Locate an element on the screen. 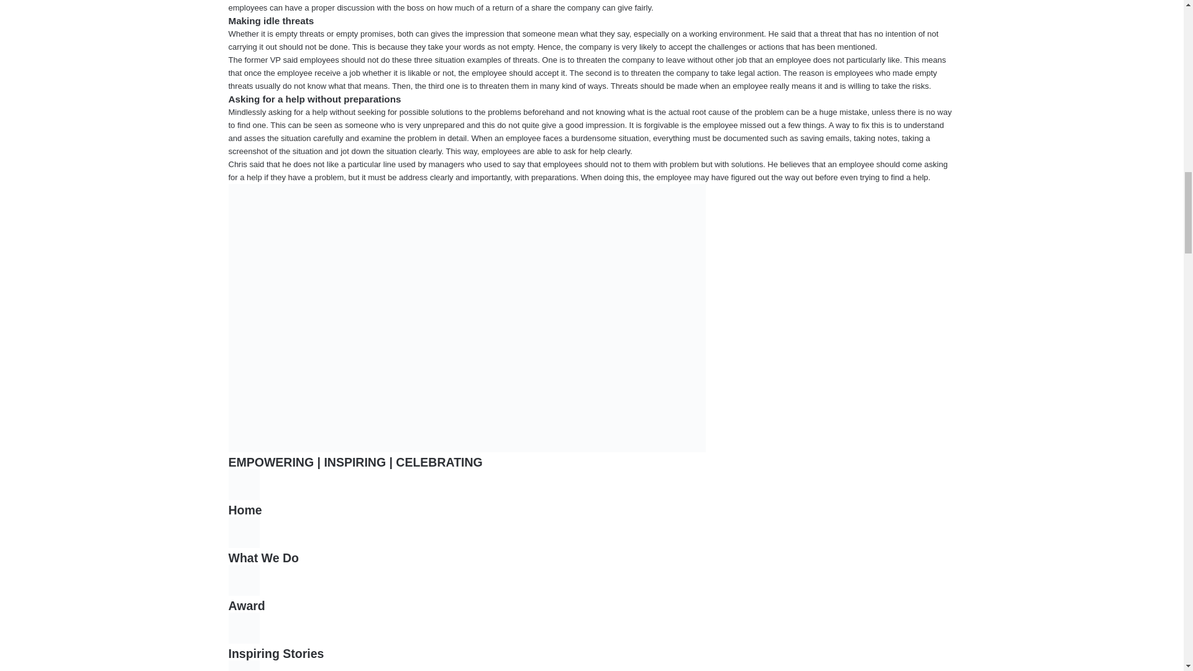 The image size is (1193, 671). Inspiring Stories is located at coordinates (277, 654).